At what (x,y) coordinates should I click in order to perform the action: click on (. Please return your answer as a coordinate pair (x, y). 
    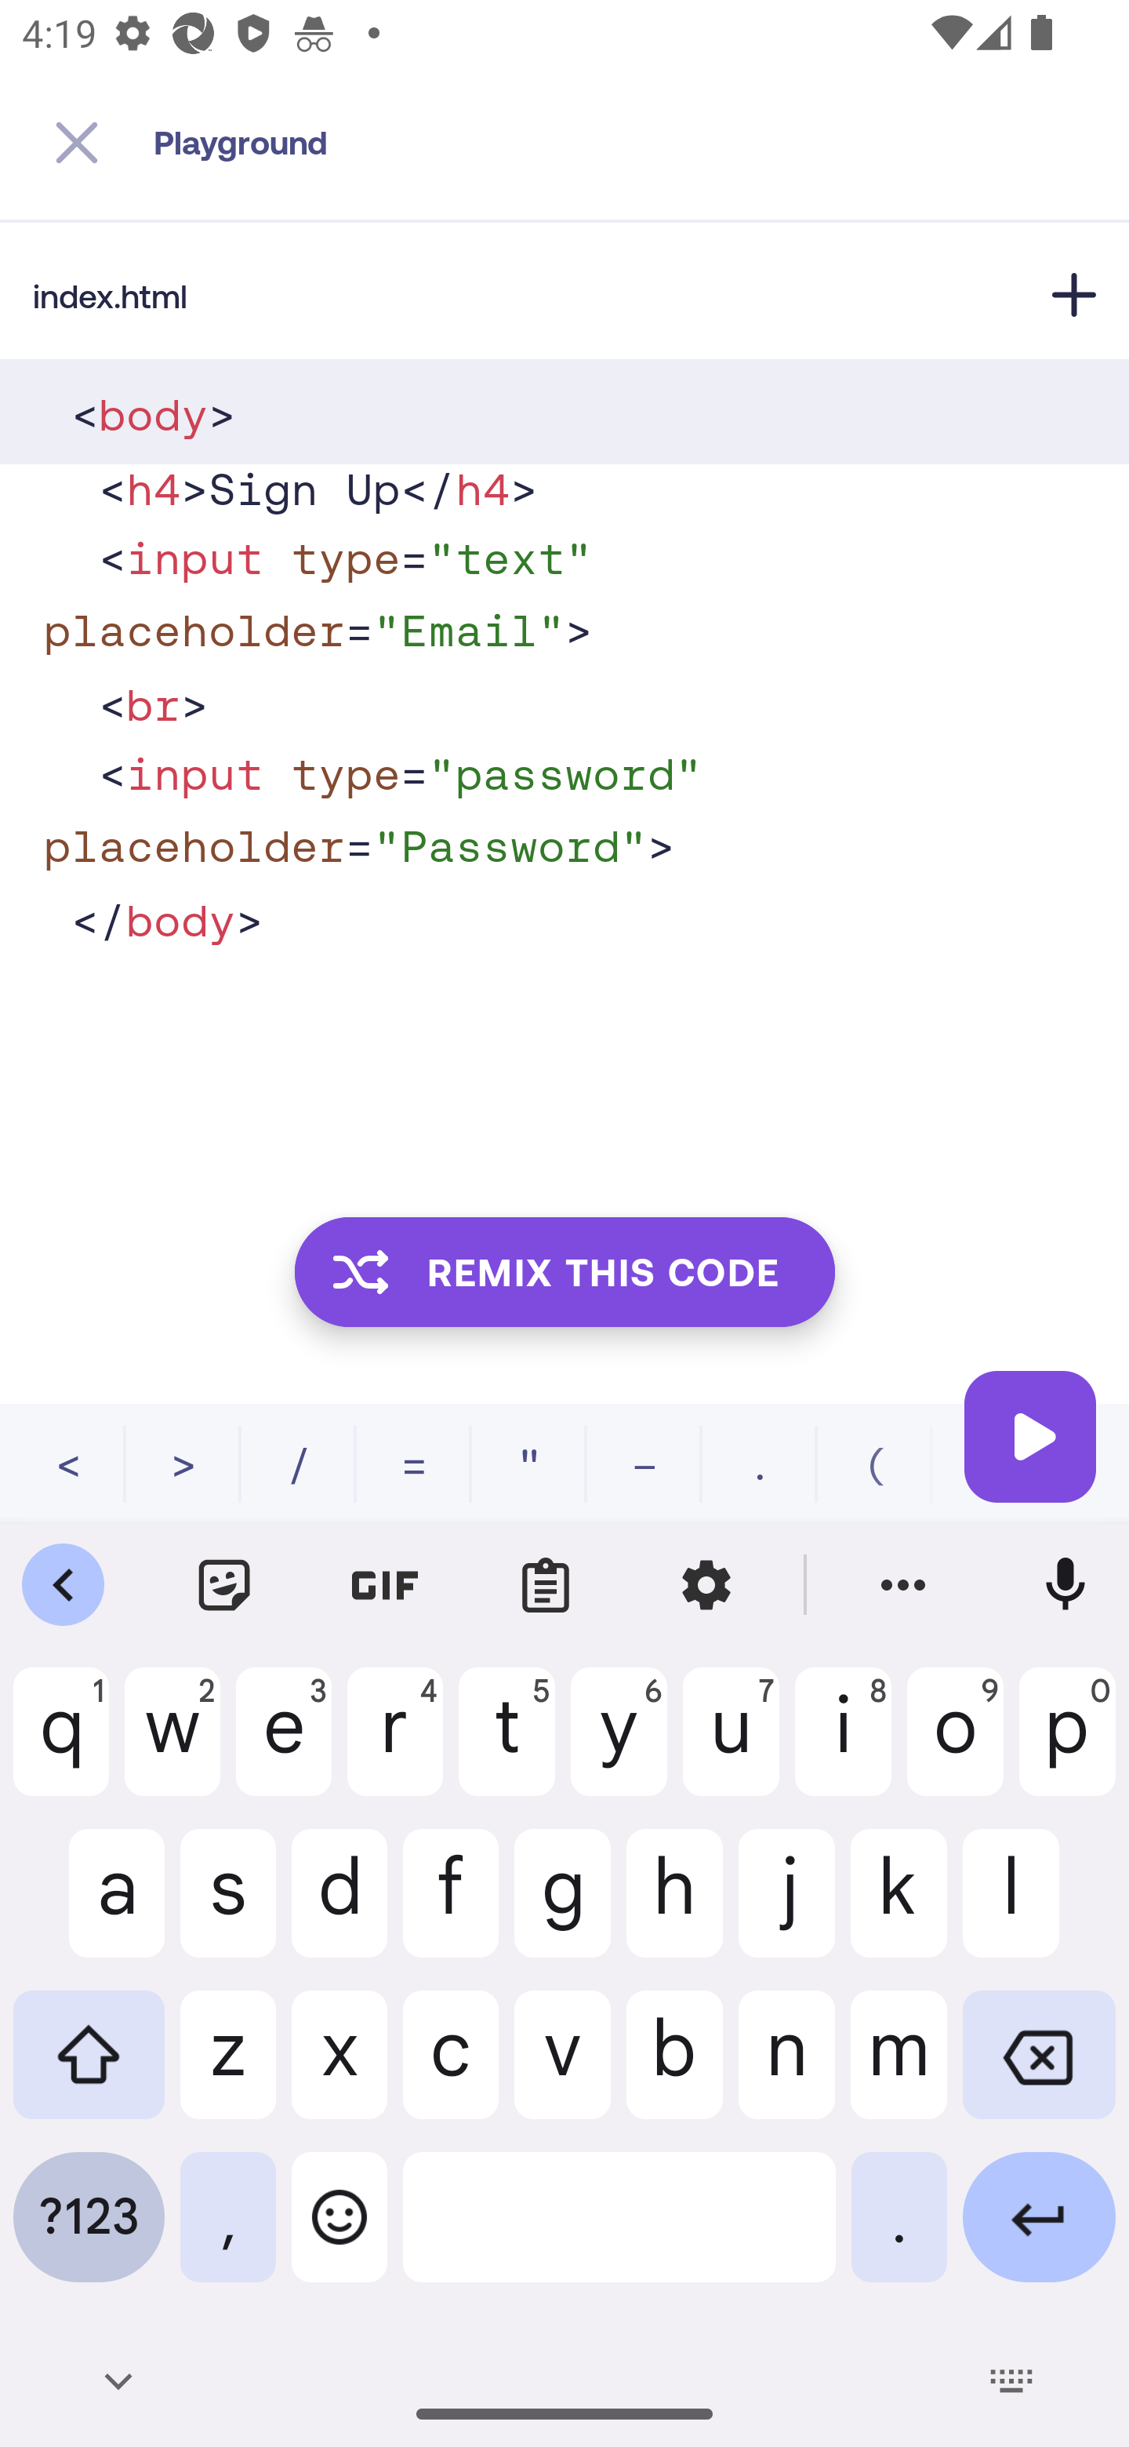
    Looking at the image, I should click on (875, 1463).